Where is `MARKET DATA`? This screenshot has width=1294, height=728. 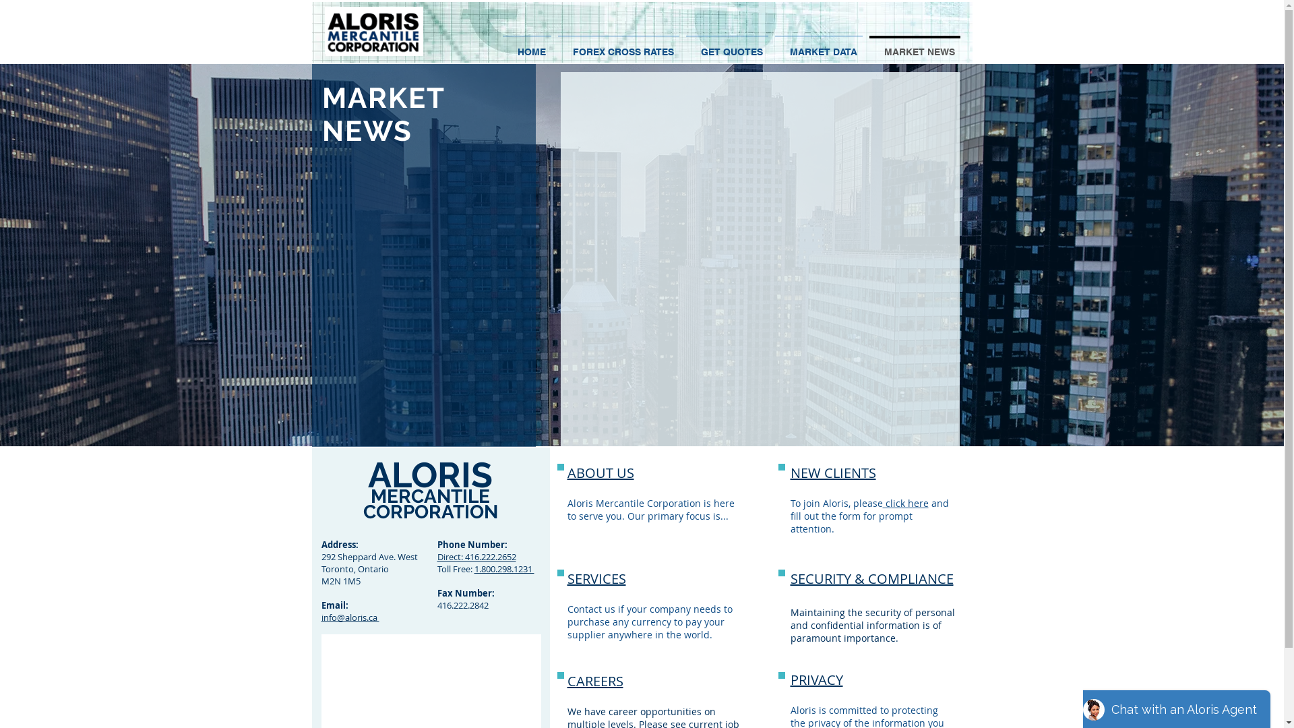
MARKET DATA is located at coordinates (818, 46).